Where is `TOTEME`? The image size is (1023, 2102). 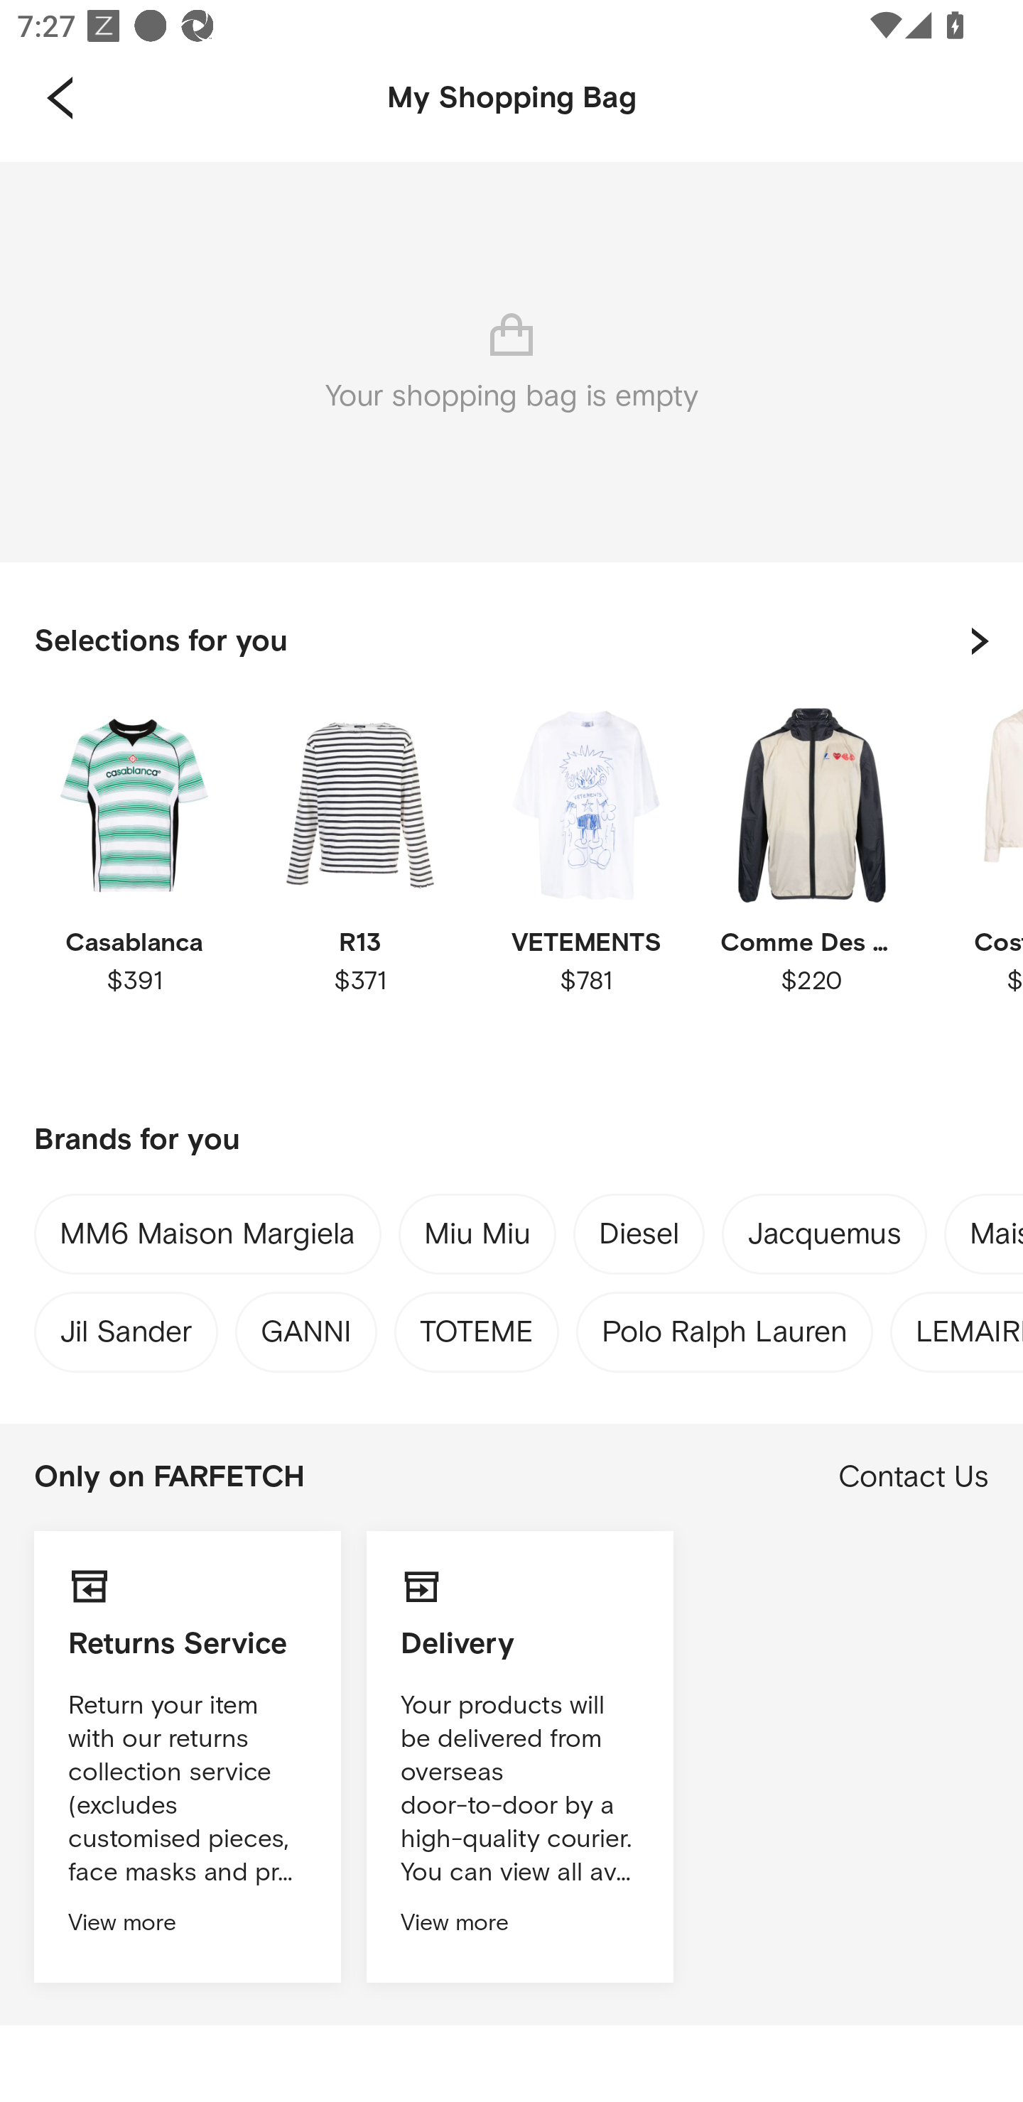
TOTEME is located at coordinates (476, 1326).